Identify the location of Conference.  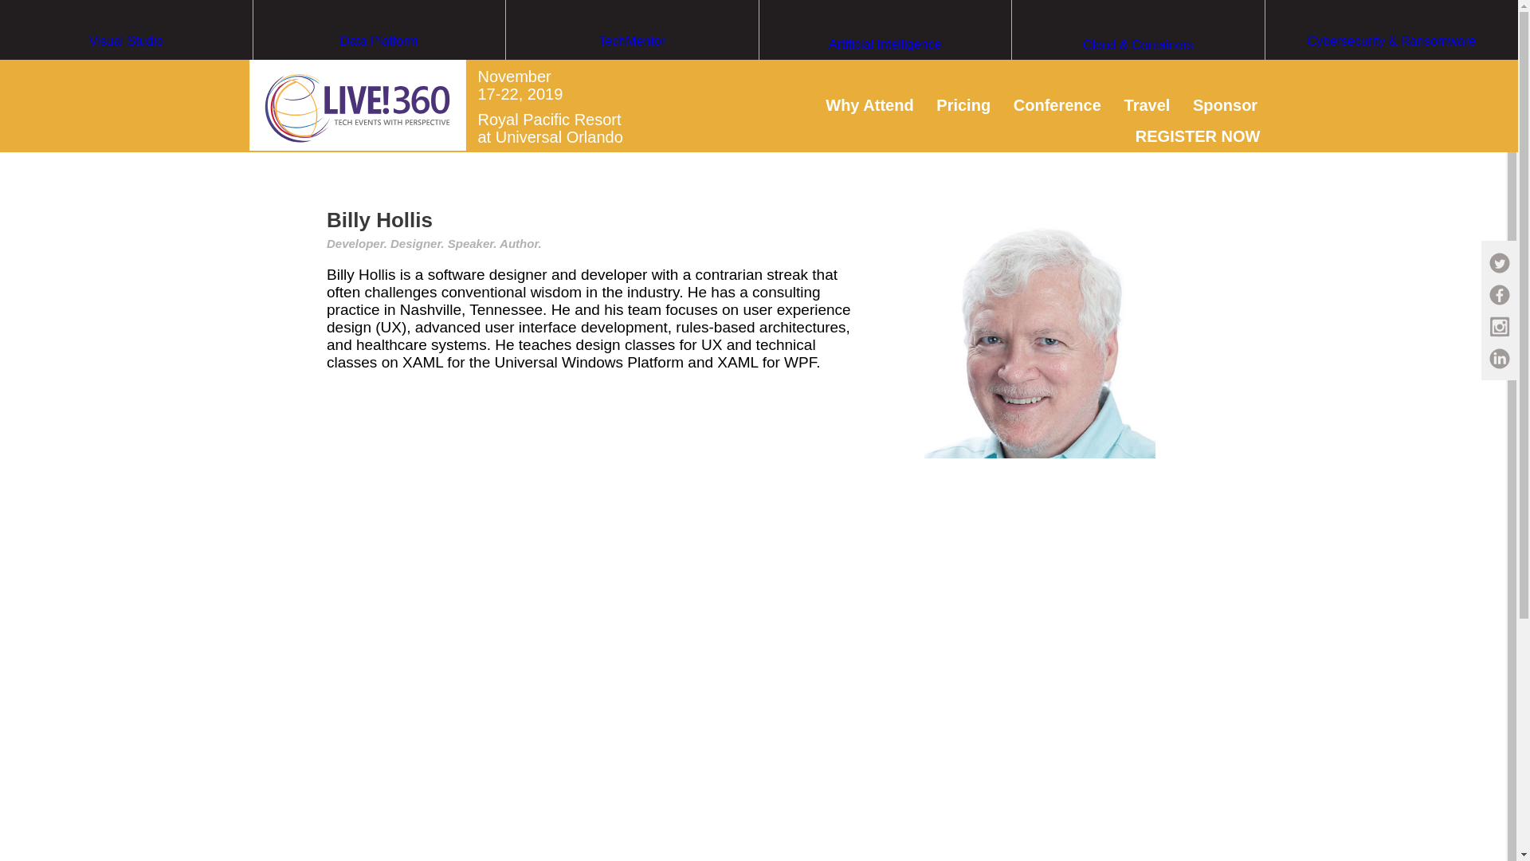
(1057, 104).